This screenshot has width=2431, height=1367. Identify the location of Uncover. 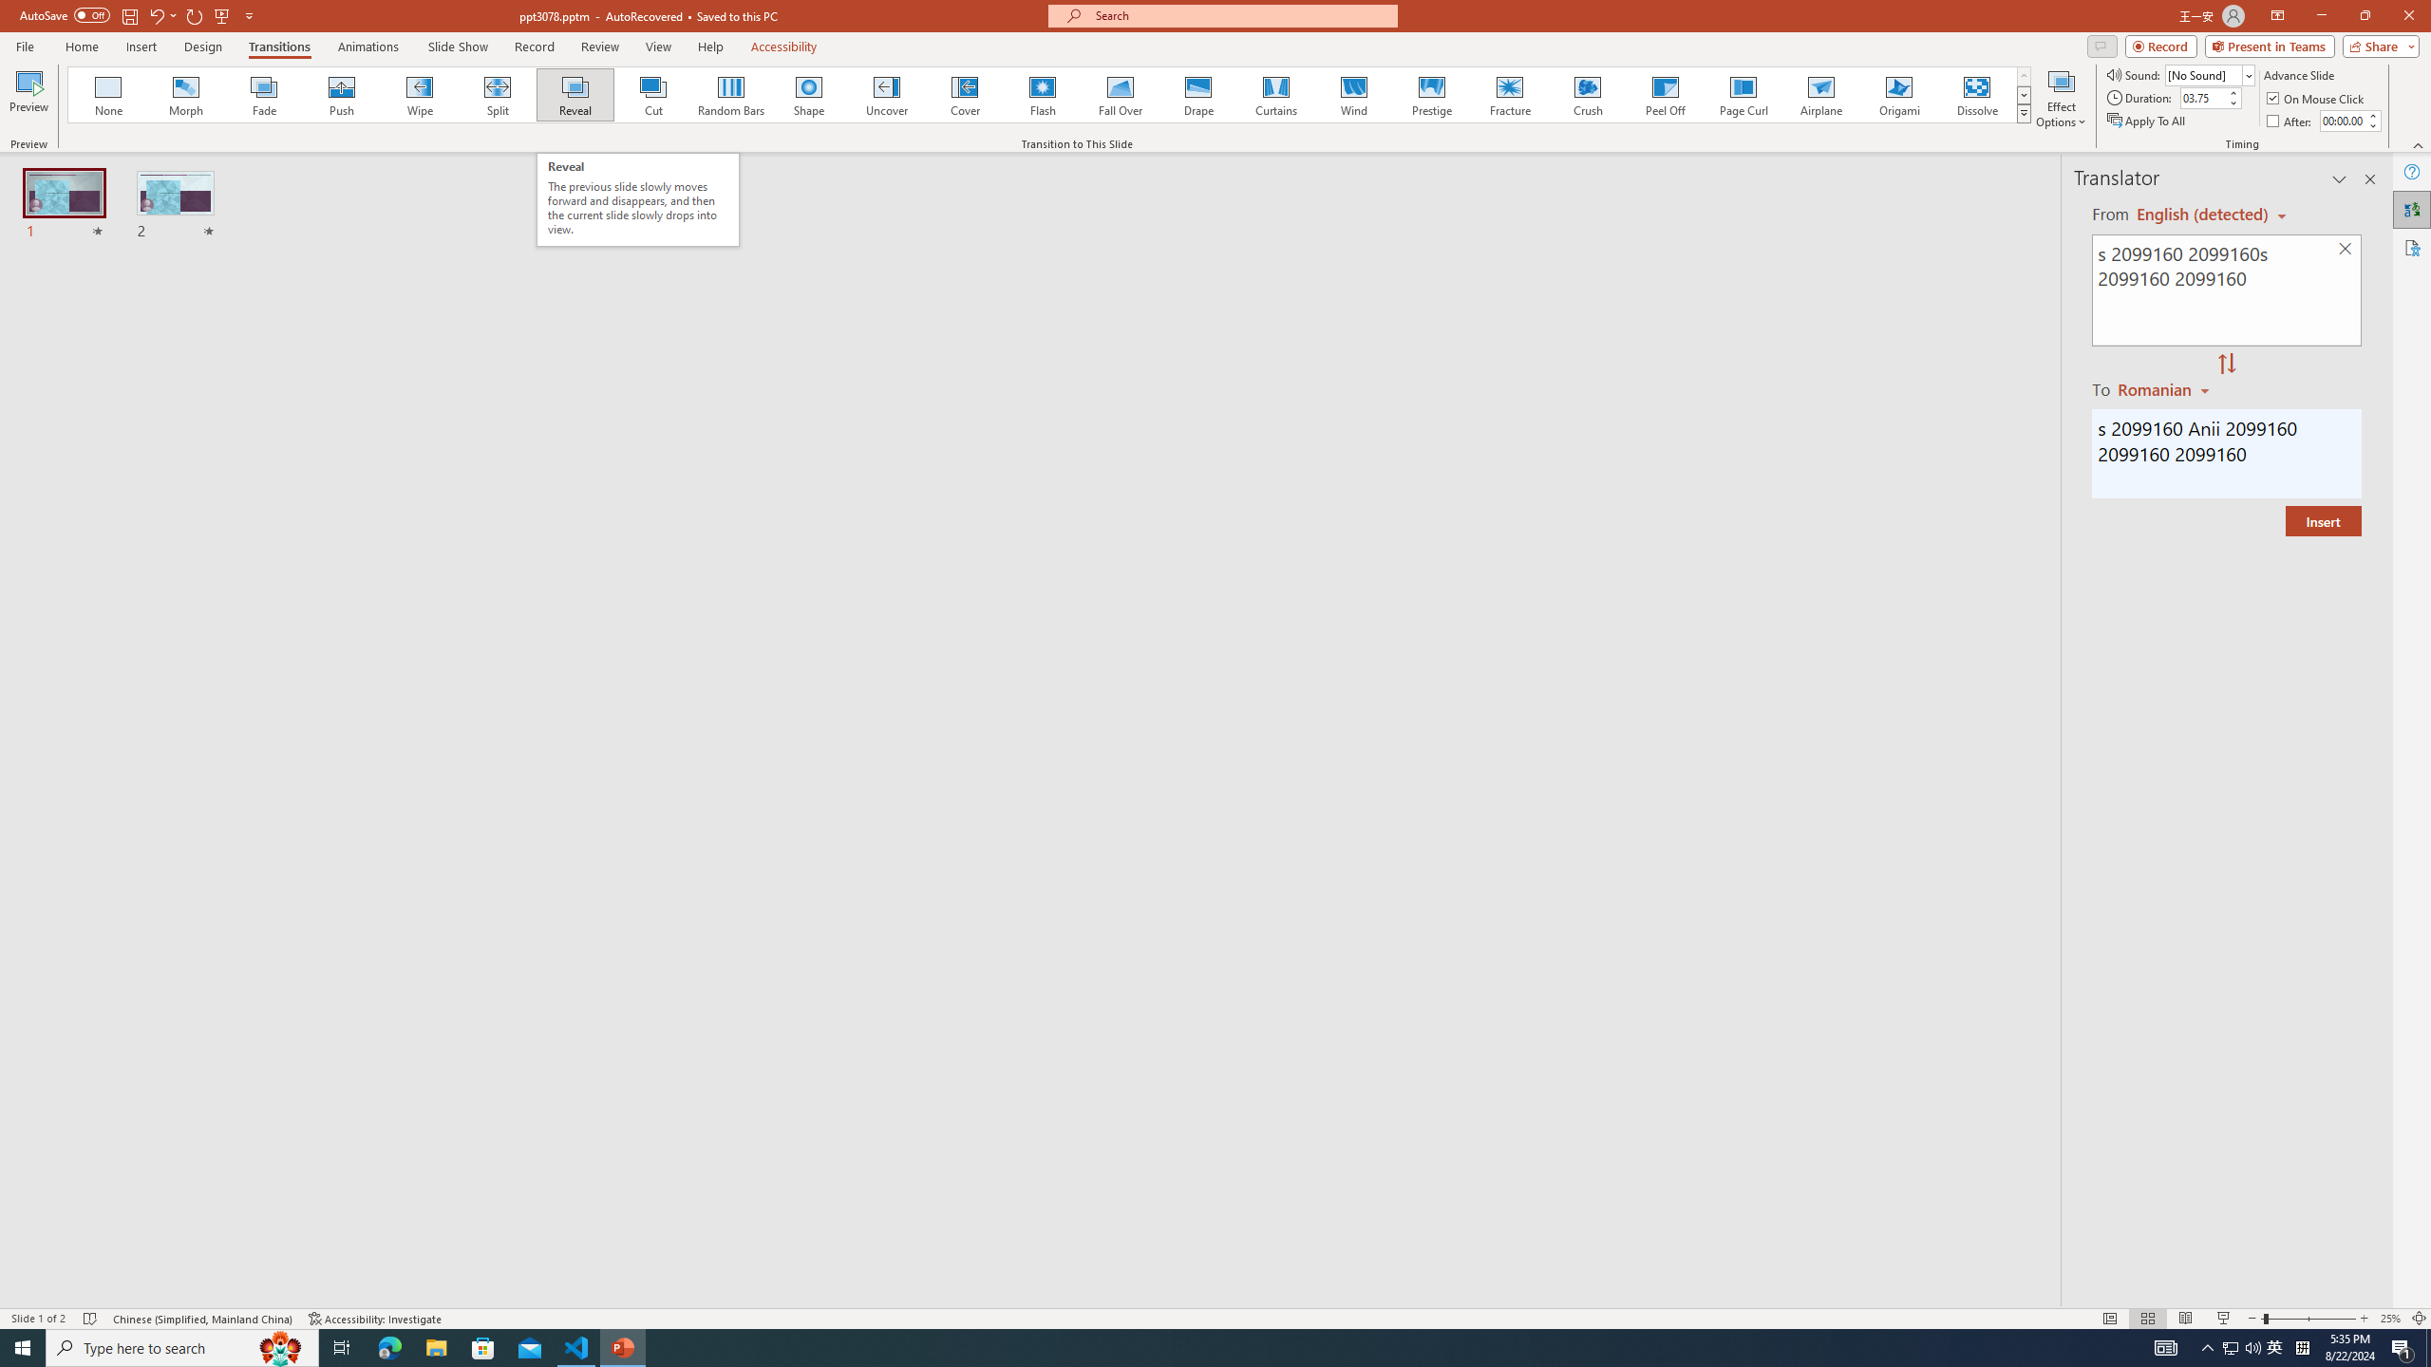
(887, 95).